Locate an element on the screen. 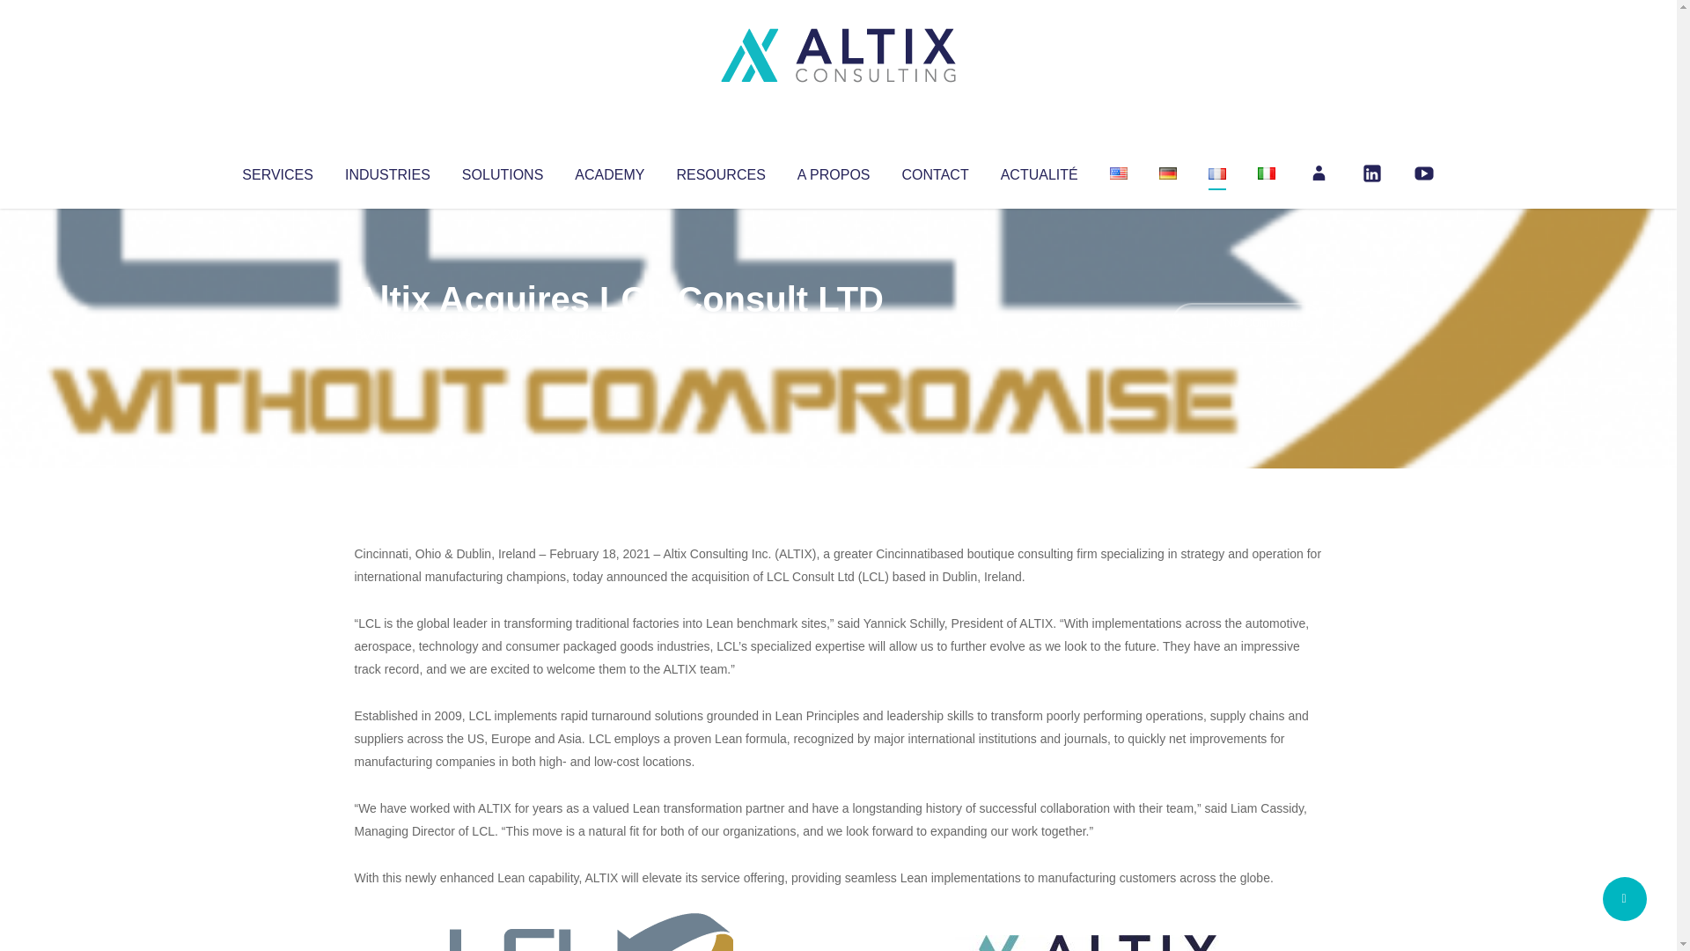  Articles par Altix is located at coordinates (387, 335).